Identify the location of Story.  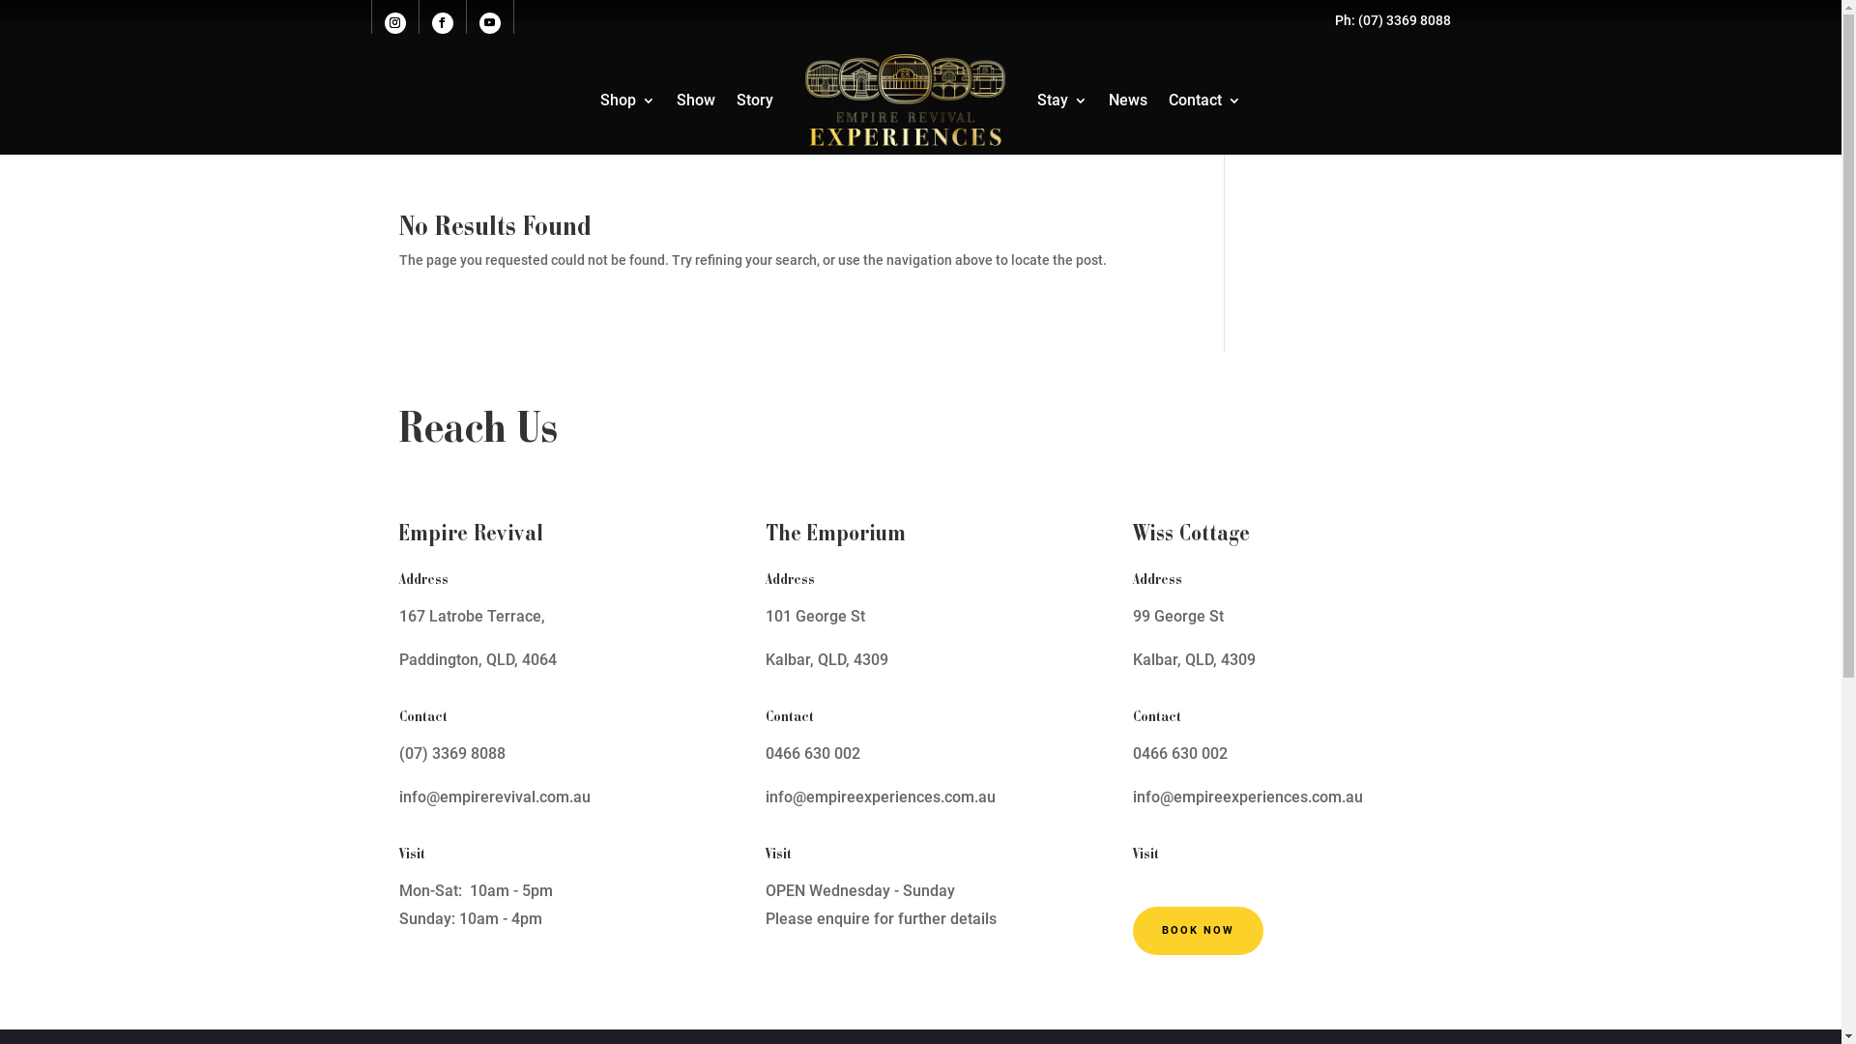
(755, 101).